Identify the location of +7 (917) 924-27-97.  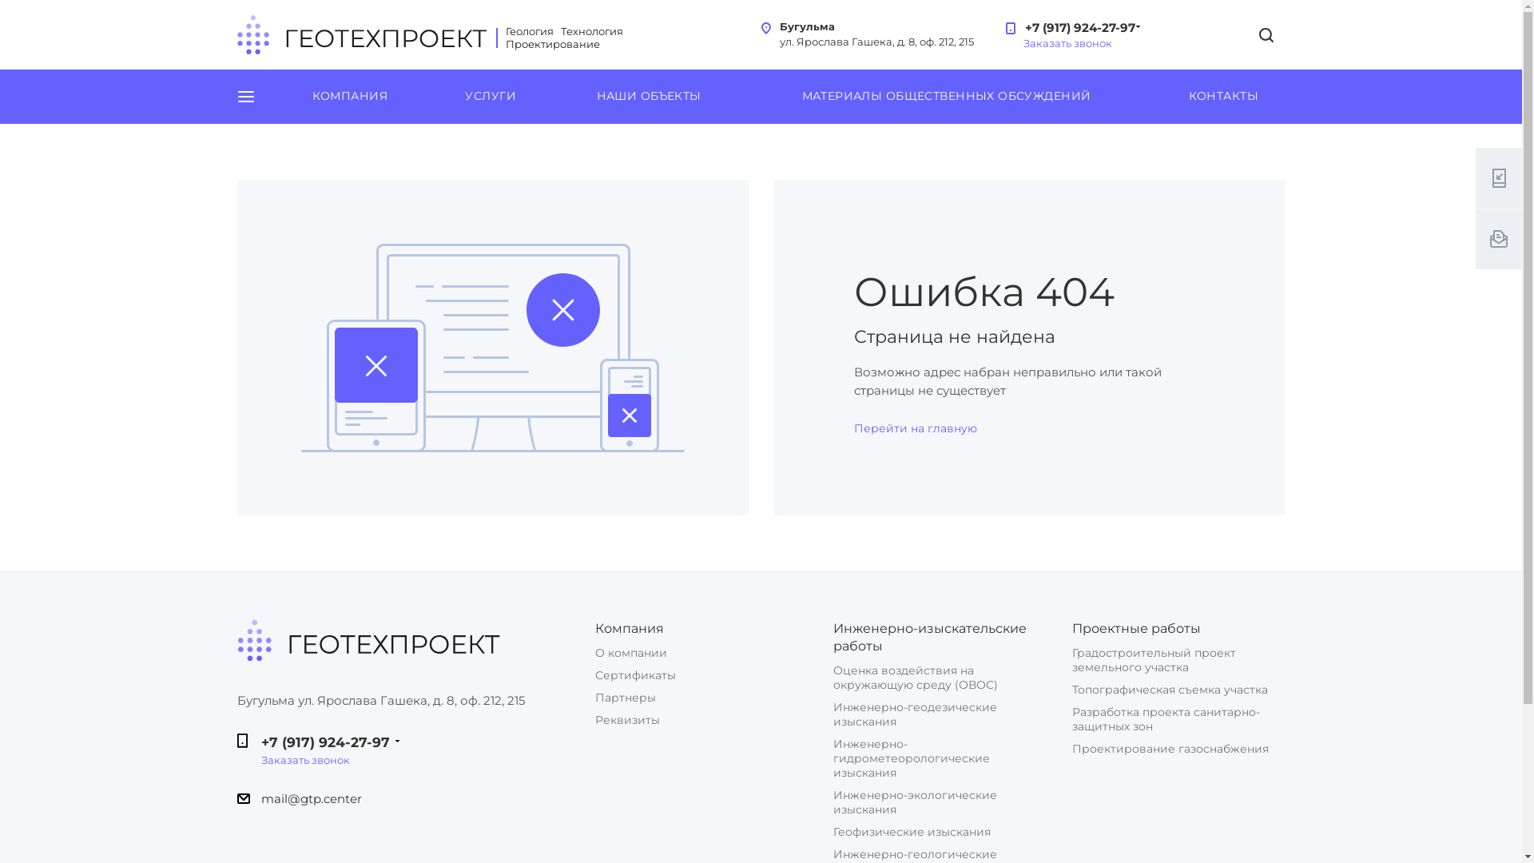
(1076, 22).